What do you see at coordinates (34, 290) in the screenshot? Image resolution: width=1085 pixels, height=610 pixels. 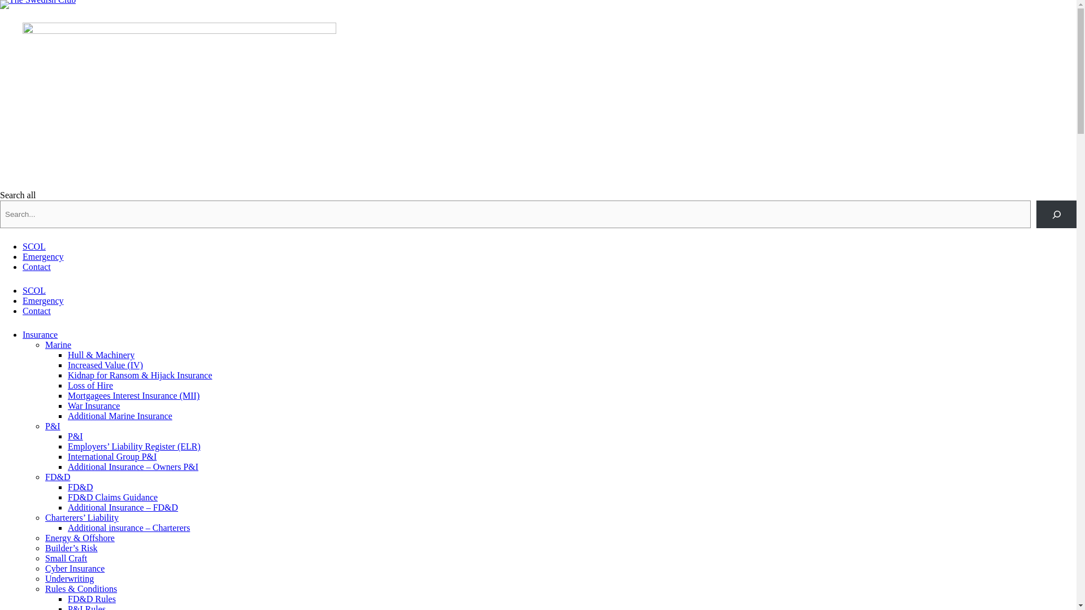 I see `SCOL` at bounding box center [34, 290].